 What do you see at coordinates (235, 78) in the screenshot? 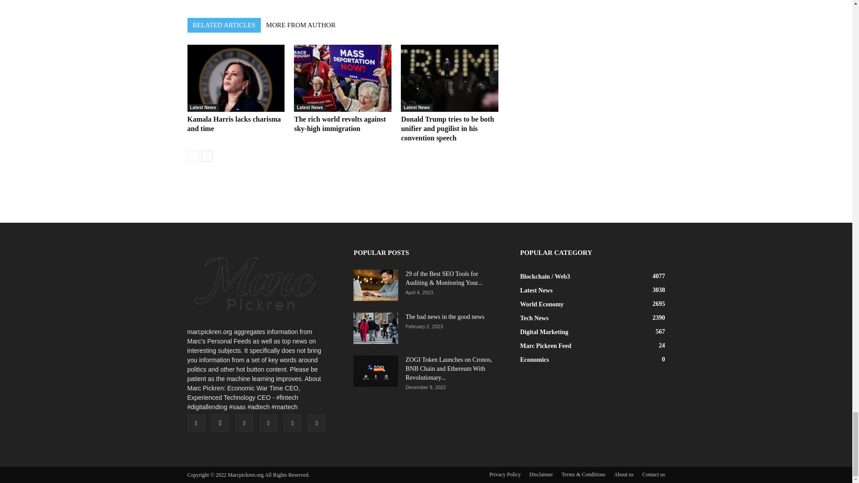
I see `Kamala Harris lacks charisma and time` at bounding box center [235, 78].